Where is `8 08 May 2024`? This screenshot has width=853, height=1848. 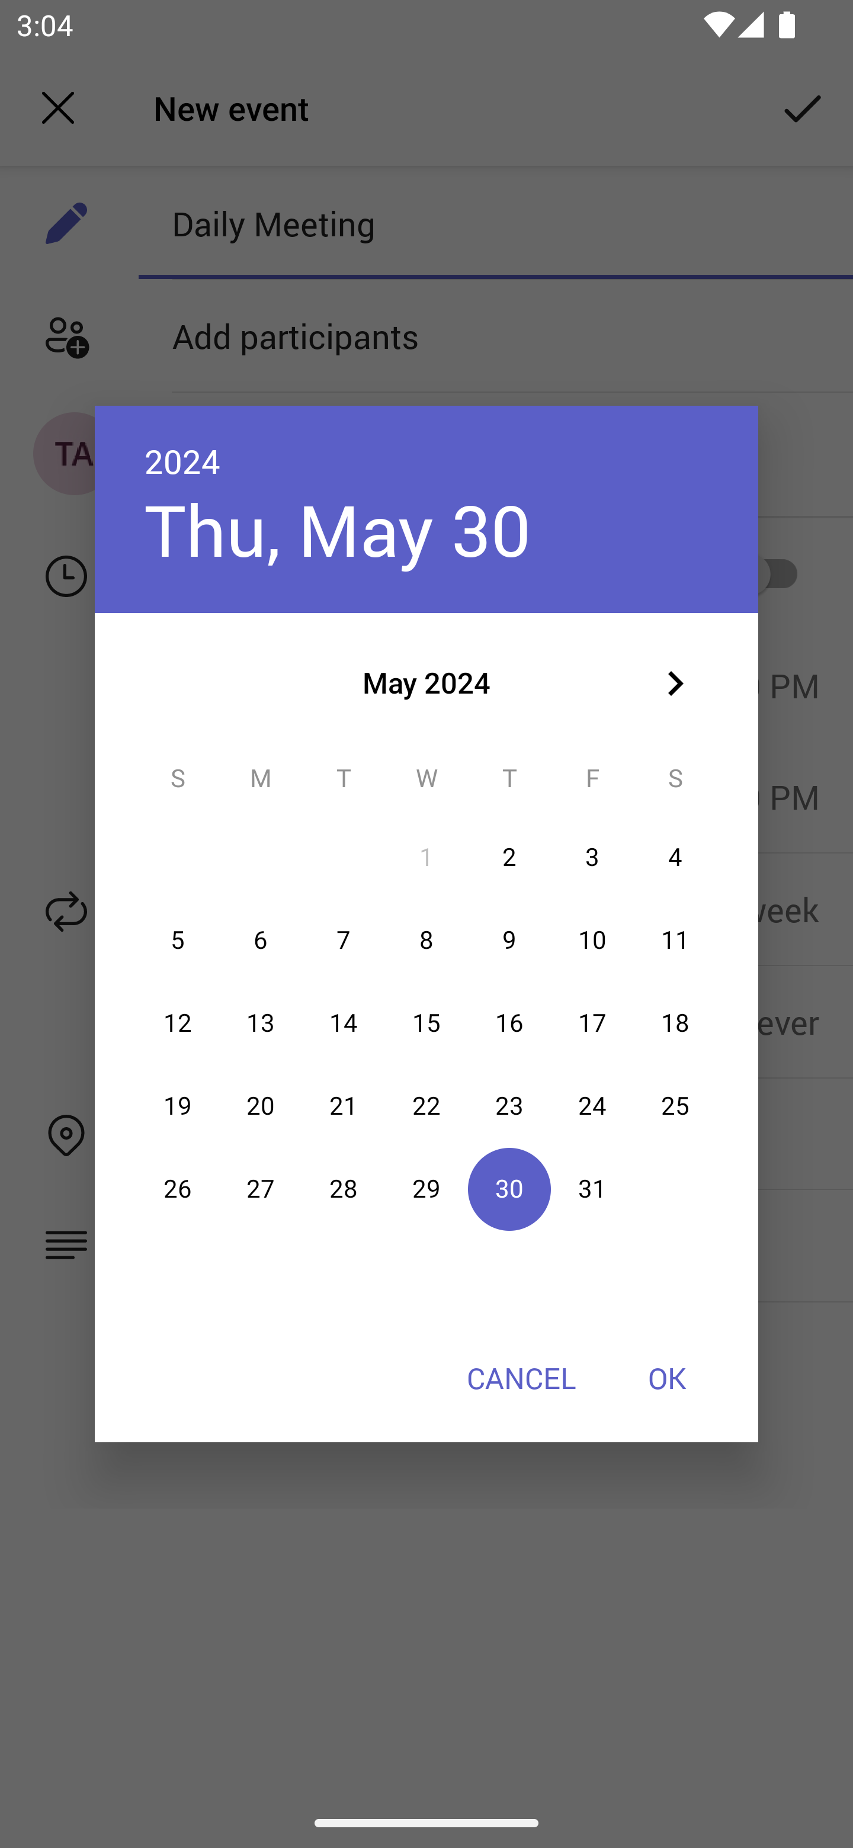 8 08 May 2024 is located at coordinates (426, 941).